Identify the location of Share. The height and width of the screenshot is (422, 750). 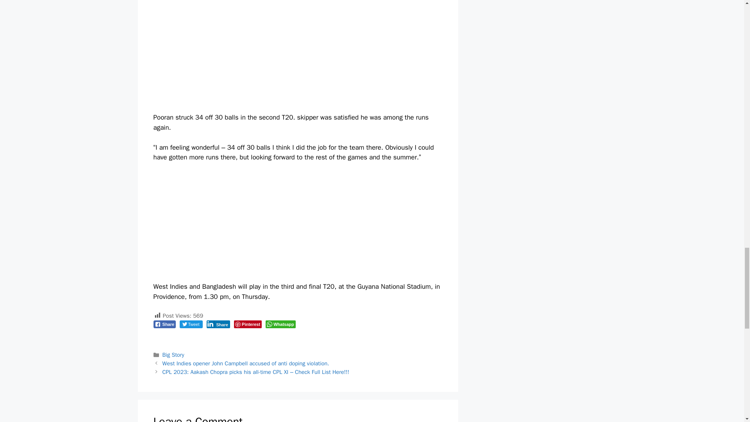
(164, 324).